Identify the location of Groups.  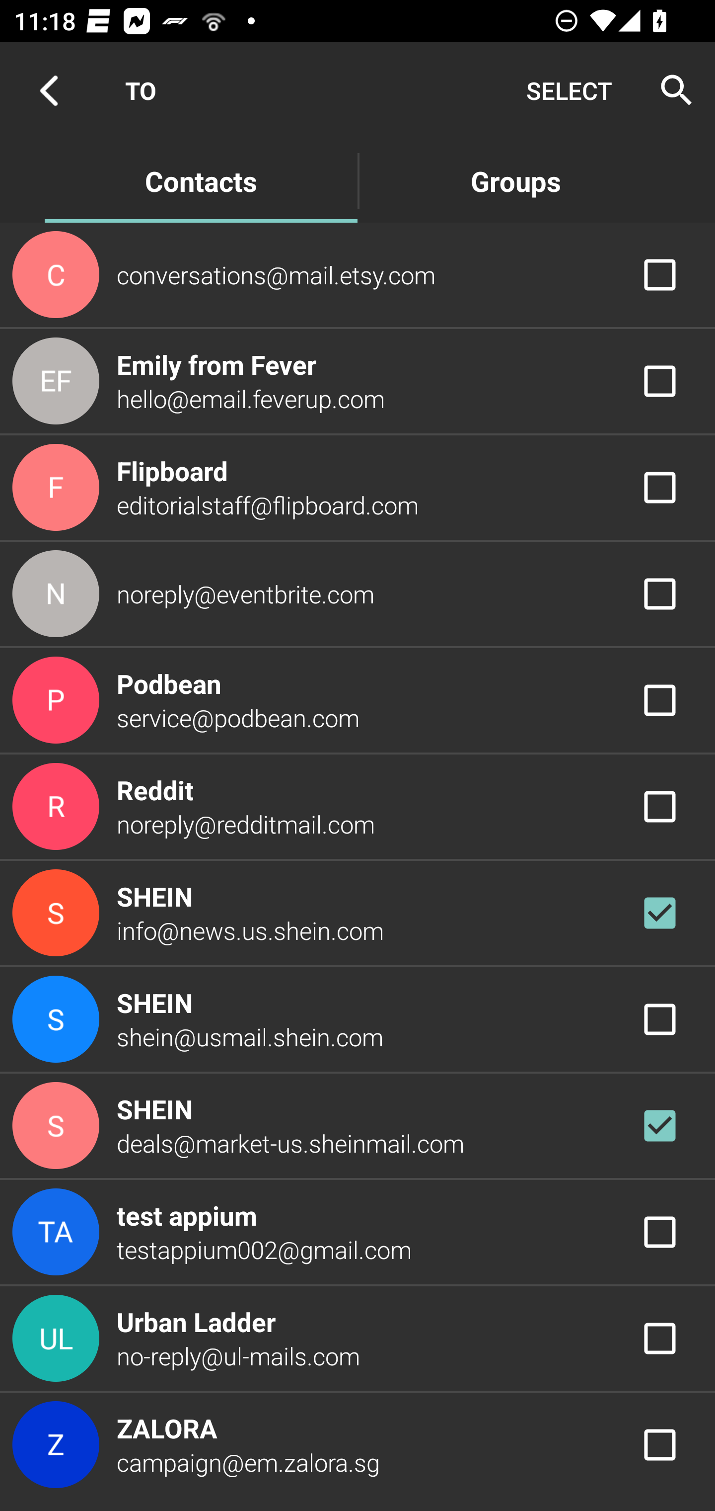
(515, 180).